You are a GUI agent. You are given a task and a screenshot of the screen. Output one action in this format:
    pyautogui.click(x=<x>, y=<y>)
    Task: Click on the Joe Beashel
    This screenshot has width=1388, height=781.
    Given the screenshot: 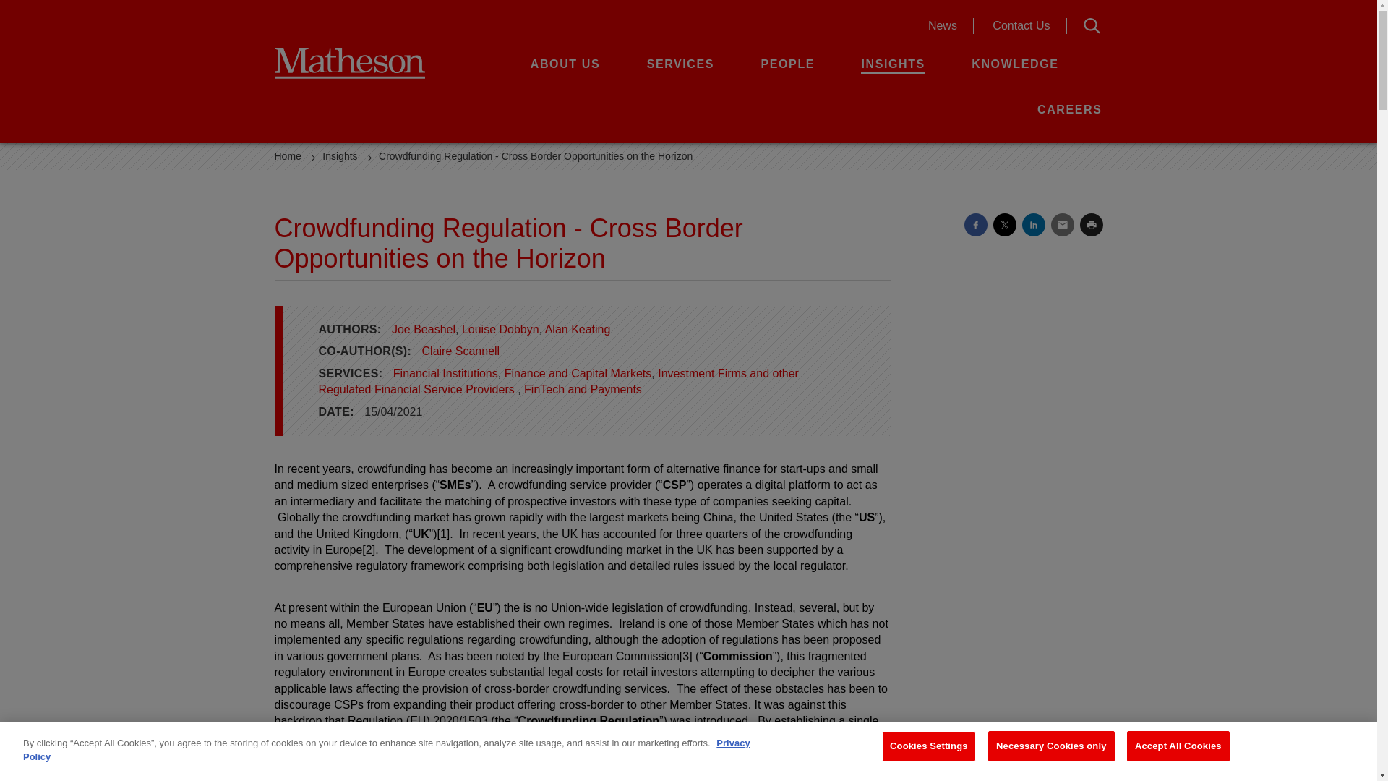 What is the action you would take?
    pyautogui.click(x=423, y=330)
    